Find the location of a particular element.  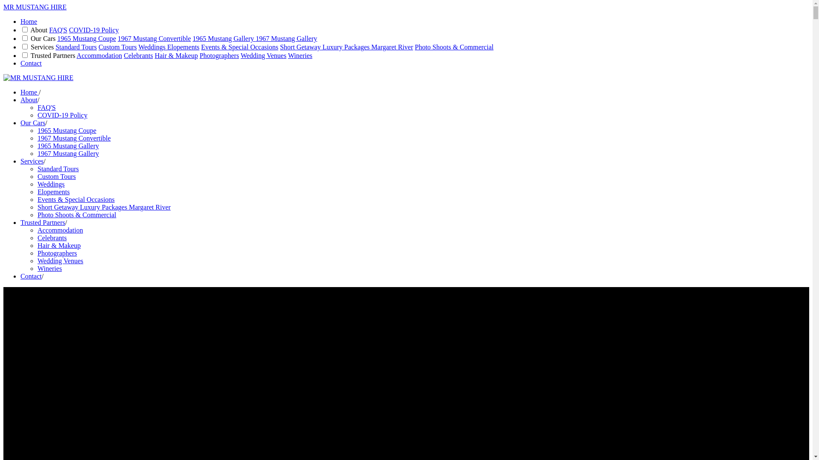

COVID-19 Policy is located at coordinates (94, 30).